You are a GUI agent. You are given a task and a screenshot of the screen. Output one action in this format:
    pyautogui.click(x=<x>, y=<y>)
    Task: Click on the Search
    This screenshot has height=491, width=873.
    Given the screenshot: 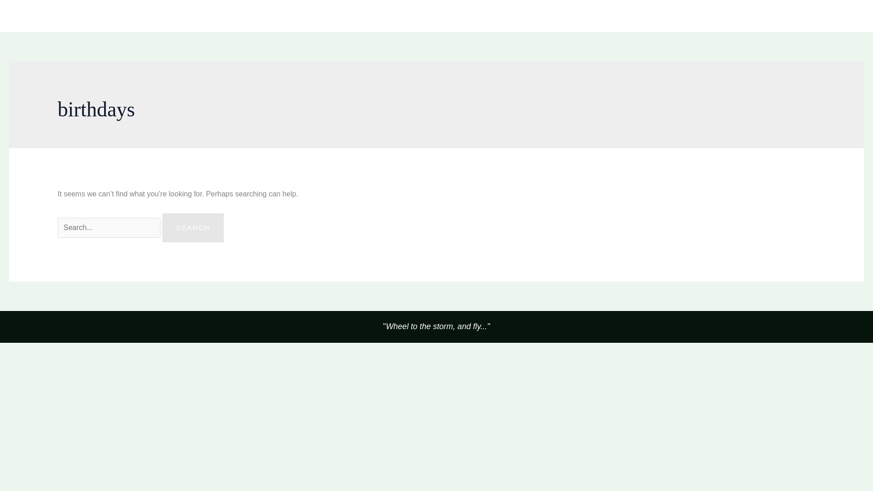 What is the action you would take?
    pyautogui.click(x=193, y=227)
    